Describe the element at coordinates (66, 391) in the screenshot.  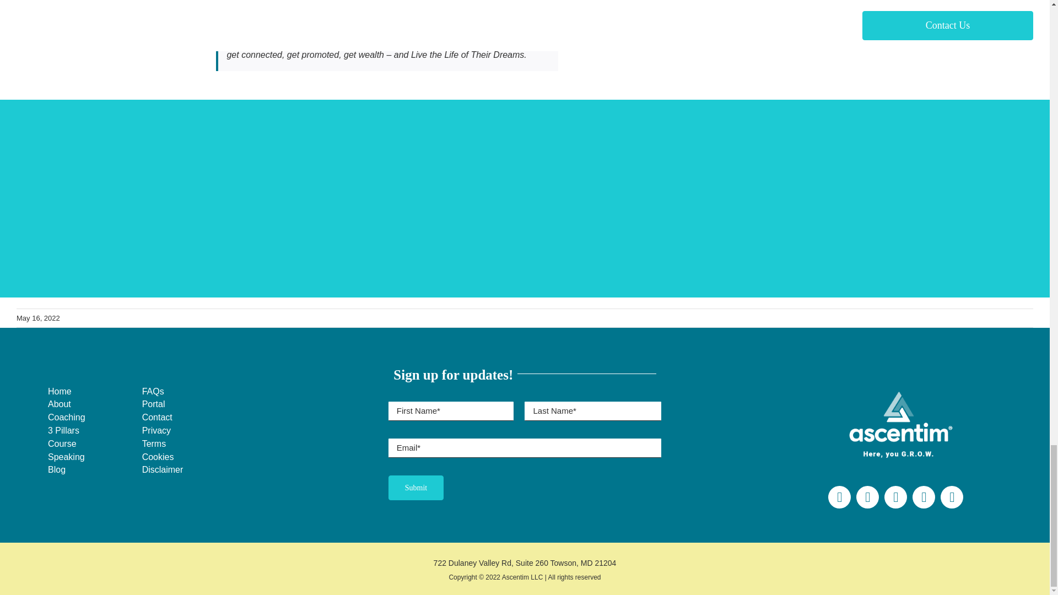
I see `Home` at that location.